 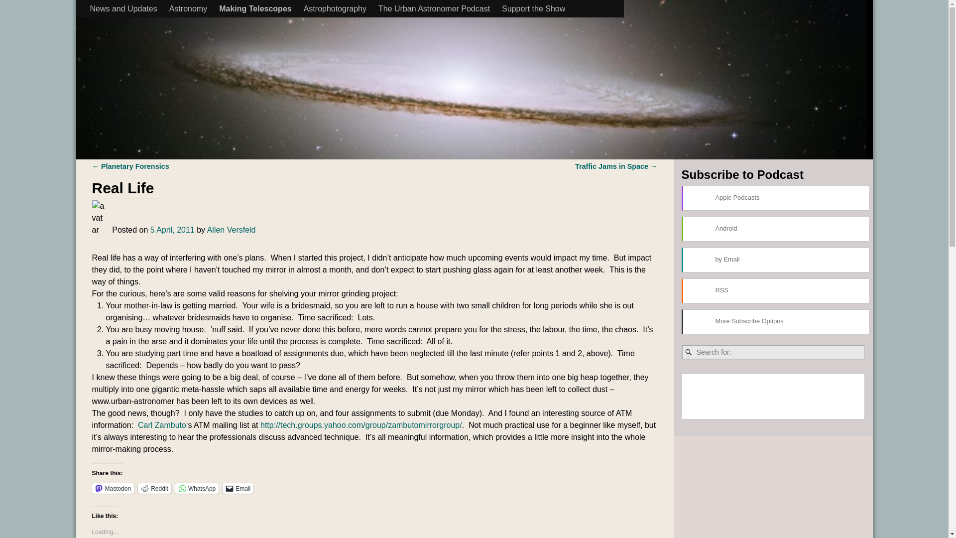 What do you see at coordinates (776, 260) in the screenshot?
I see `Subscribe by Email` at bounding box center [776, 260].